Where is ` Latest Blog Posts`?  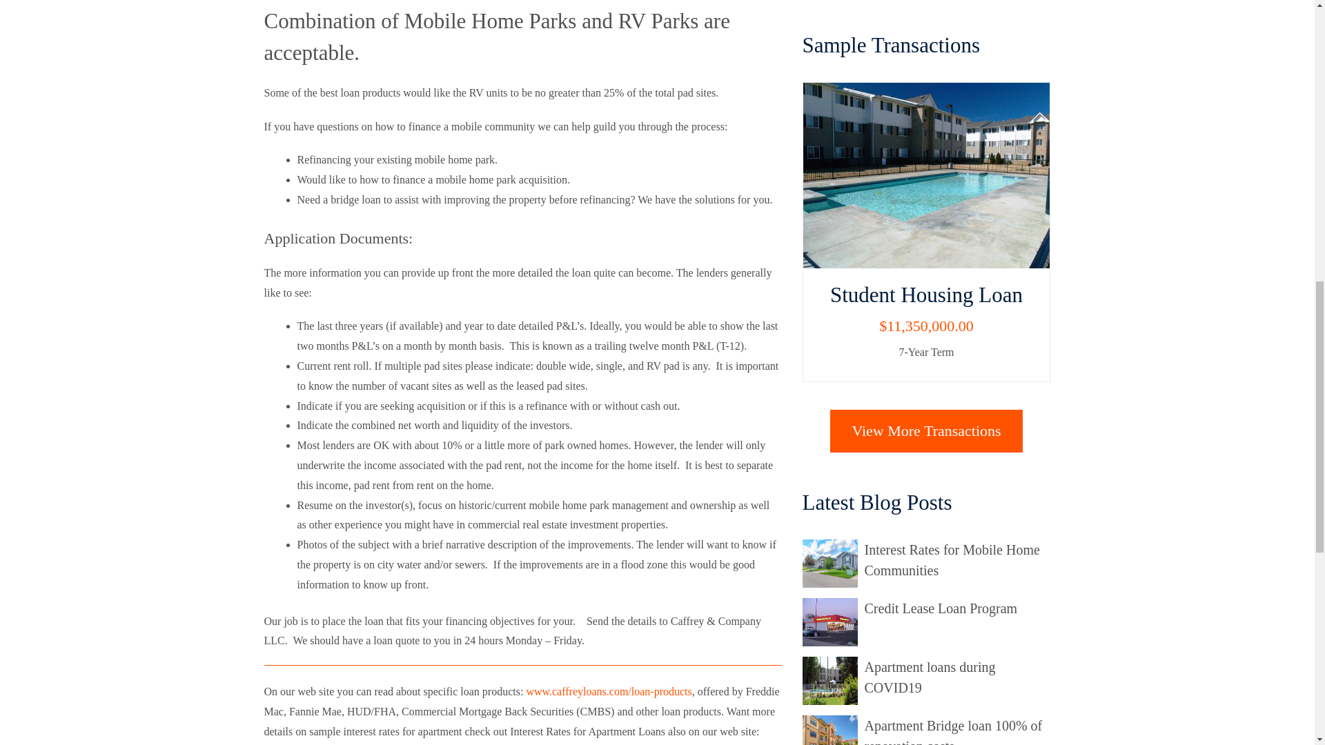  Latest Blog Posts is located at coordinates (832, 730).